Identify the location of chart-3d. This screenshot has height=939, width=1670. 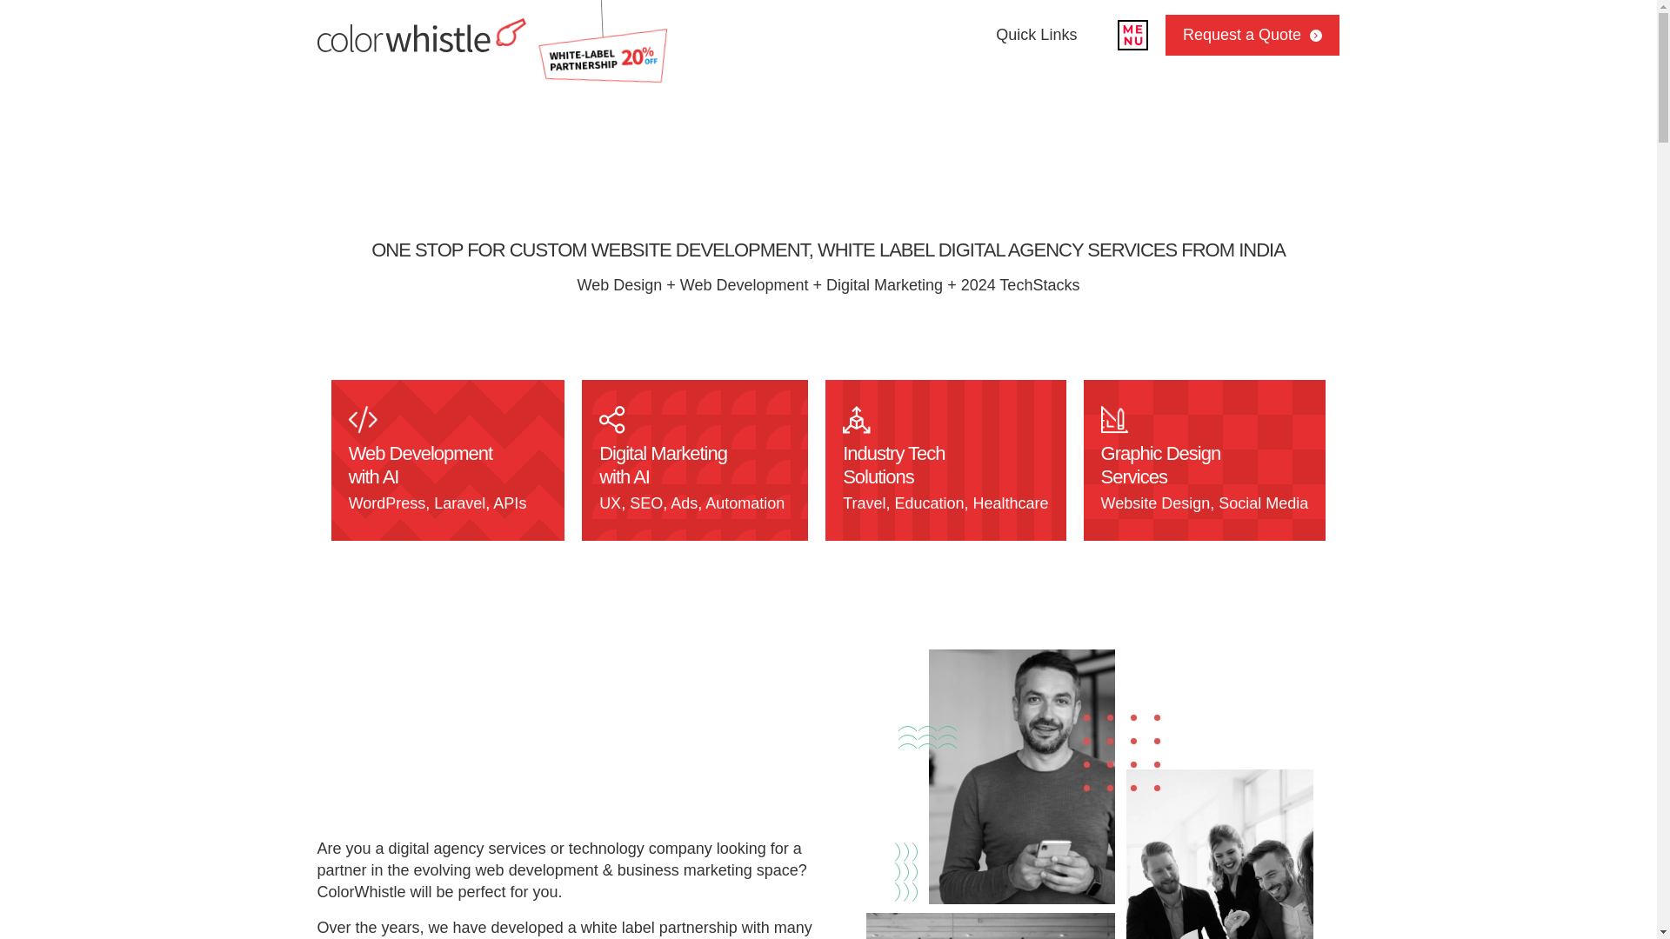
(856, 419).